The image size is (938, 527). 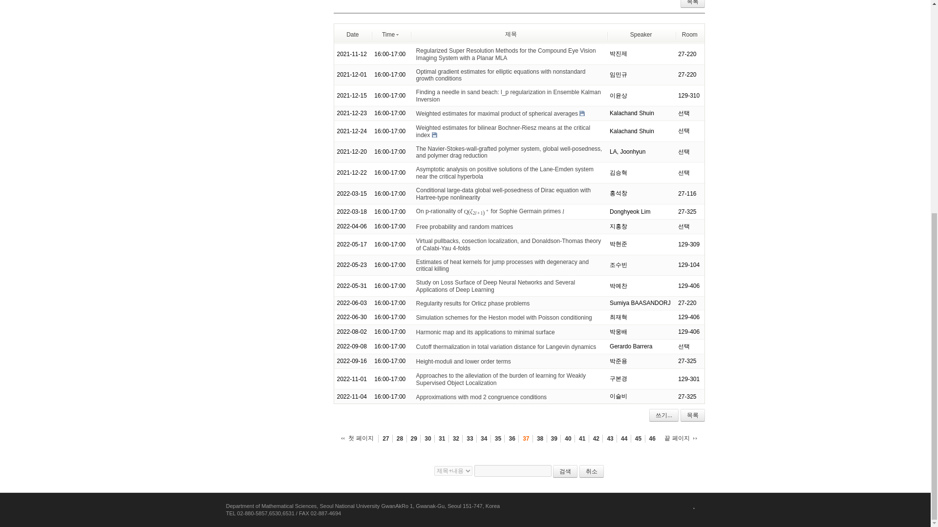 I want to click on Time, so click(x=390, y=34).